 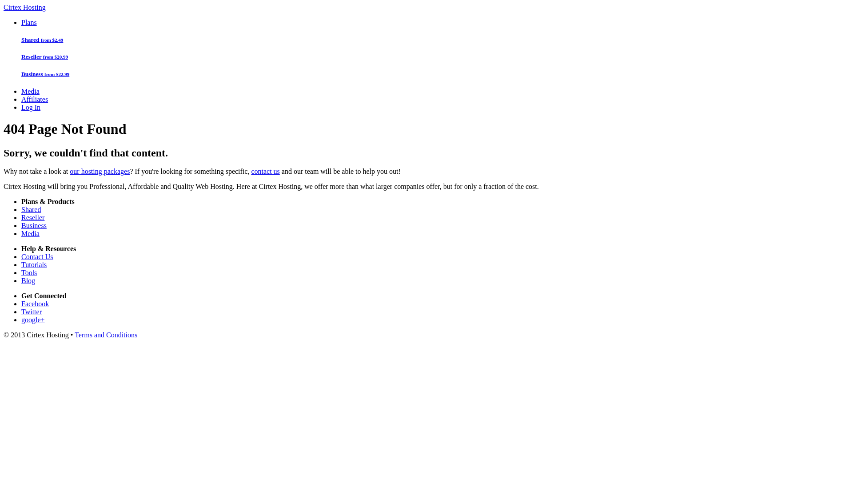 What do you see at coordinates (34, 226) in the screenshot?
I see `Business` at bounding box center [34, 226].